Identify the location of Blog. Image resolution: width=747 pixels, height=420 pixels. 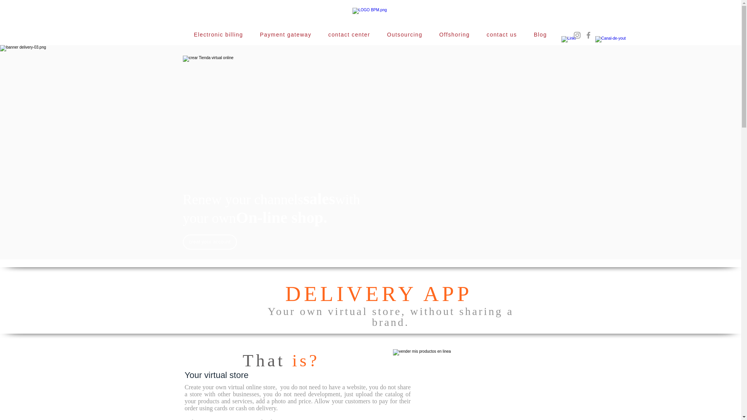
(540, 35).